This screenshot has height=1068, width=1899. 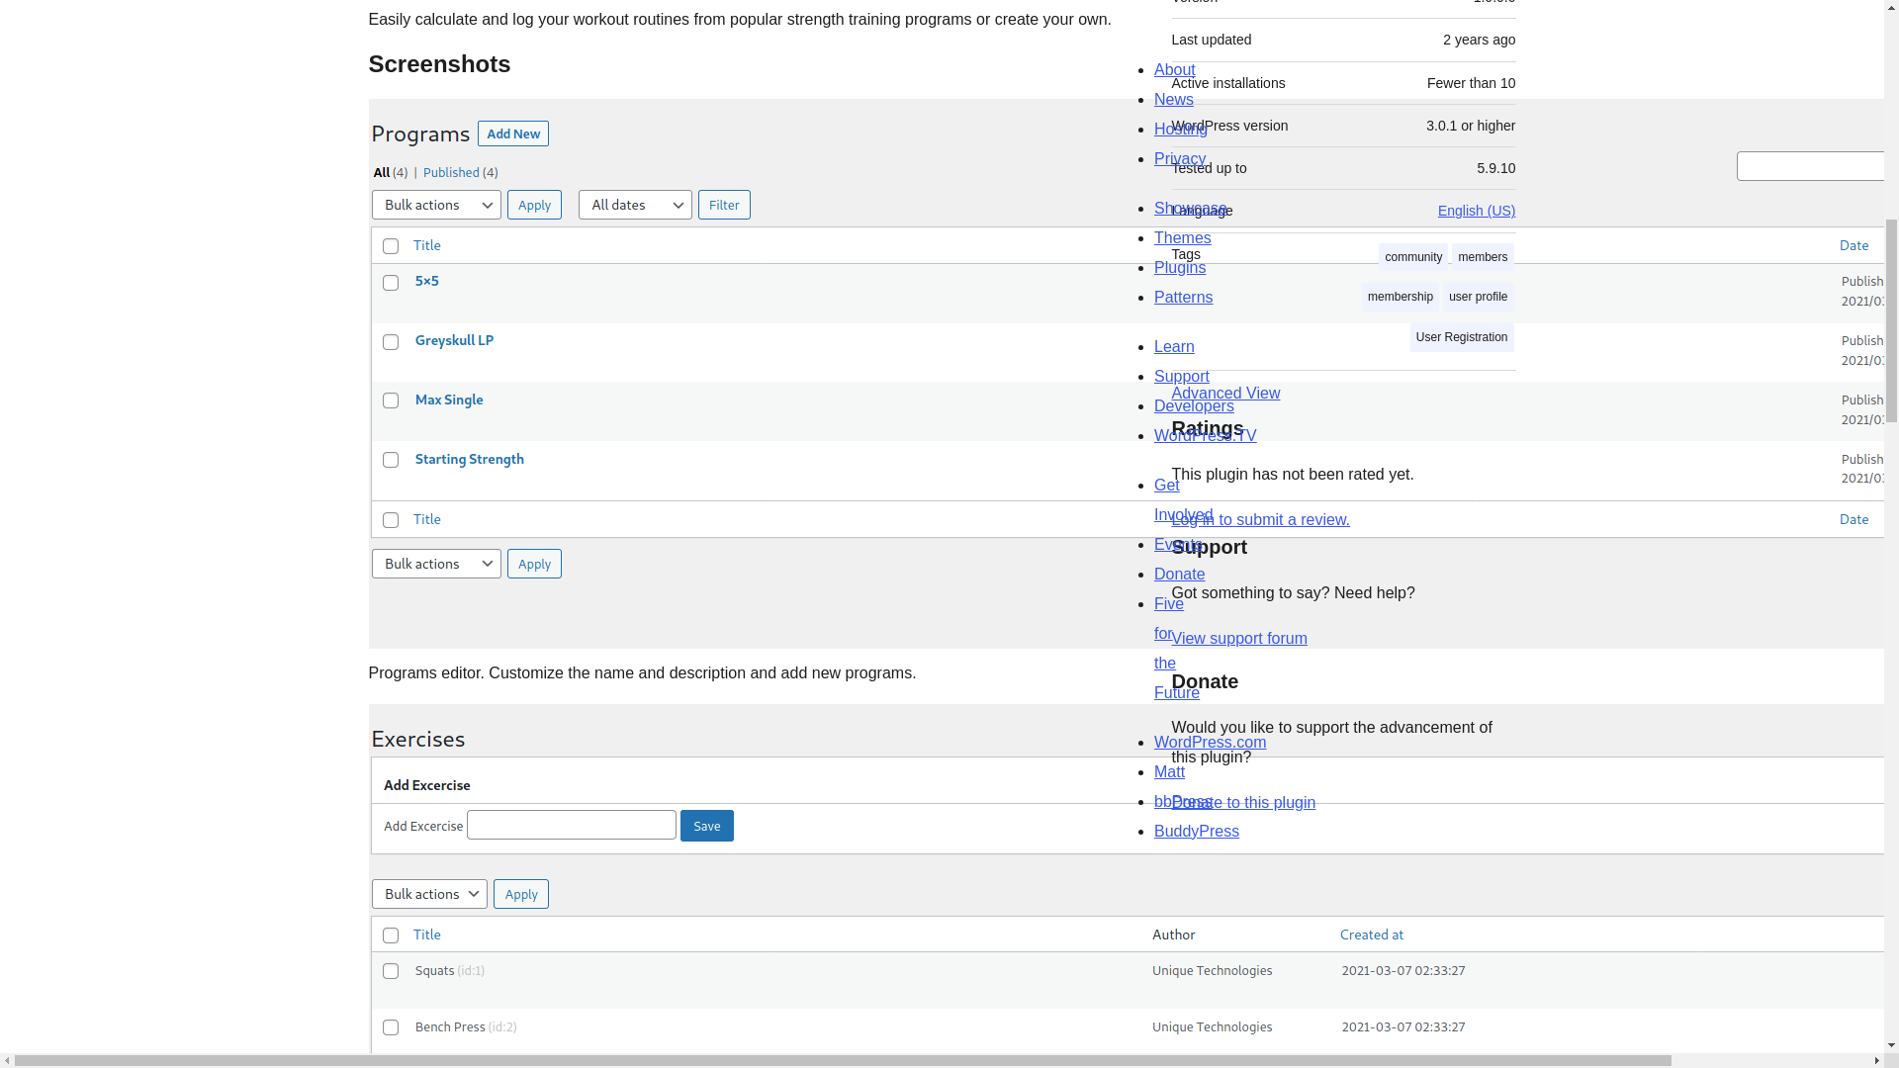 What do you see at coordinates (1260, 519) in the screenshot?
I see `Log in to WordPress.org` at bounding box center [1260, 519].